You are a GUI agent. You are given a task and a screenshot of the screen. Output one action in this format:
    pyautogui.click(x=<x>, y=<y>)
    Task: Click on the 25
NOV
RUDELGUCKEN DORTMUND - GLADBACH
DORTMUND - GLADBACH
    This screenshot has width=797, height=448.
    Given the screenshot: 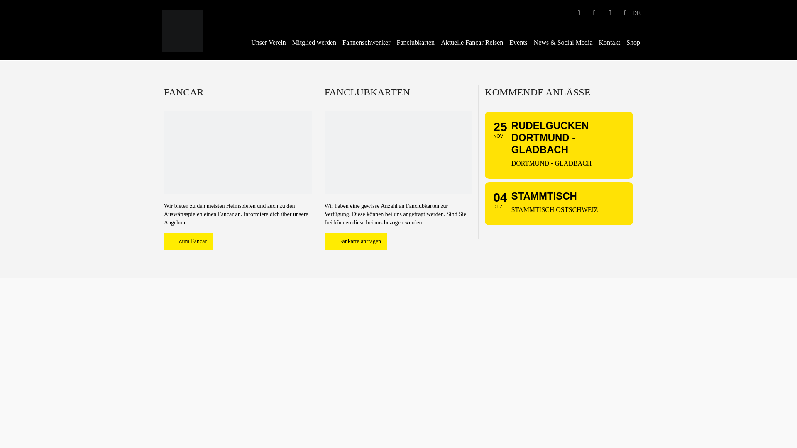 What is the action you would take?
    pyautogui.click(x=559, y=145)
    